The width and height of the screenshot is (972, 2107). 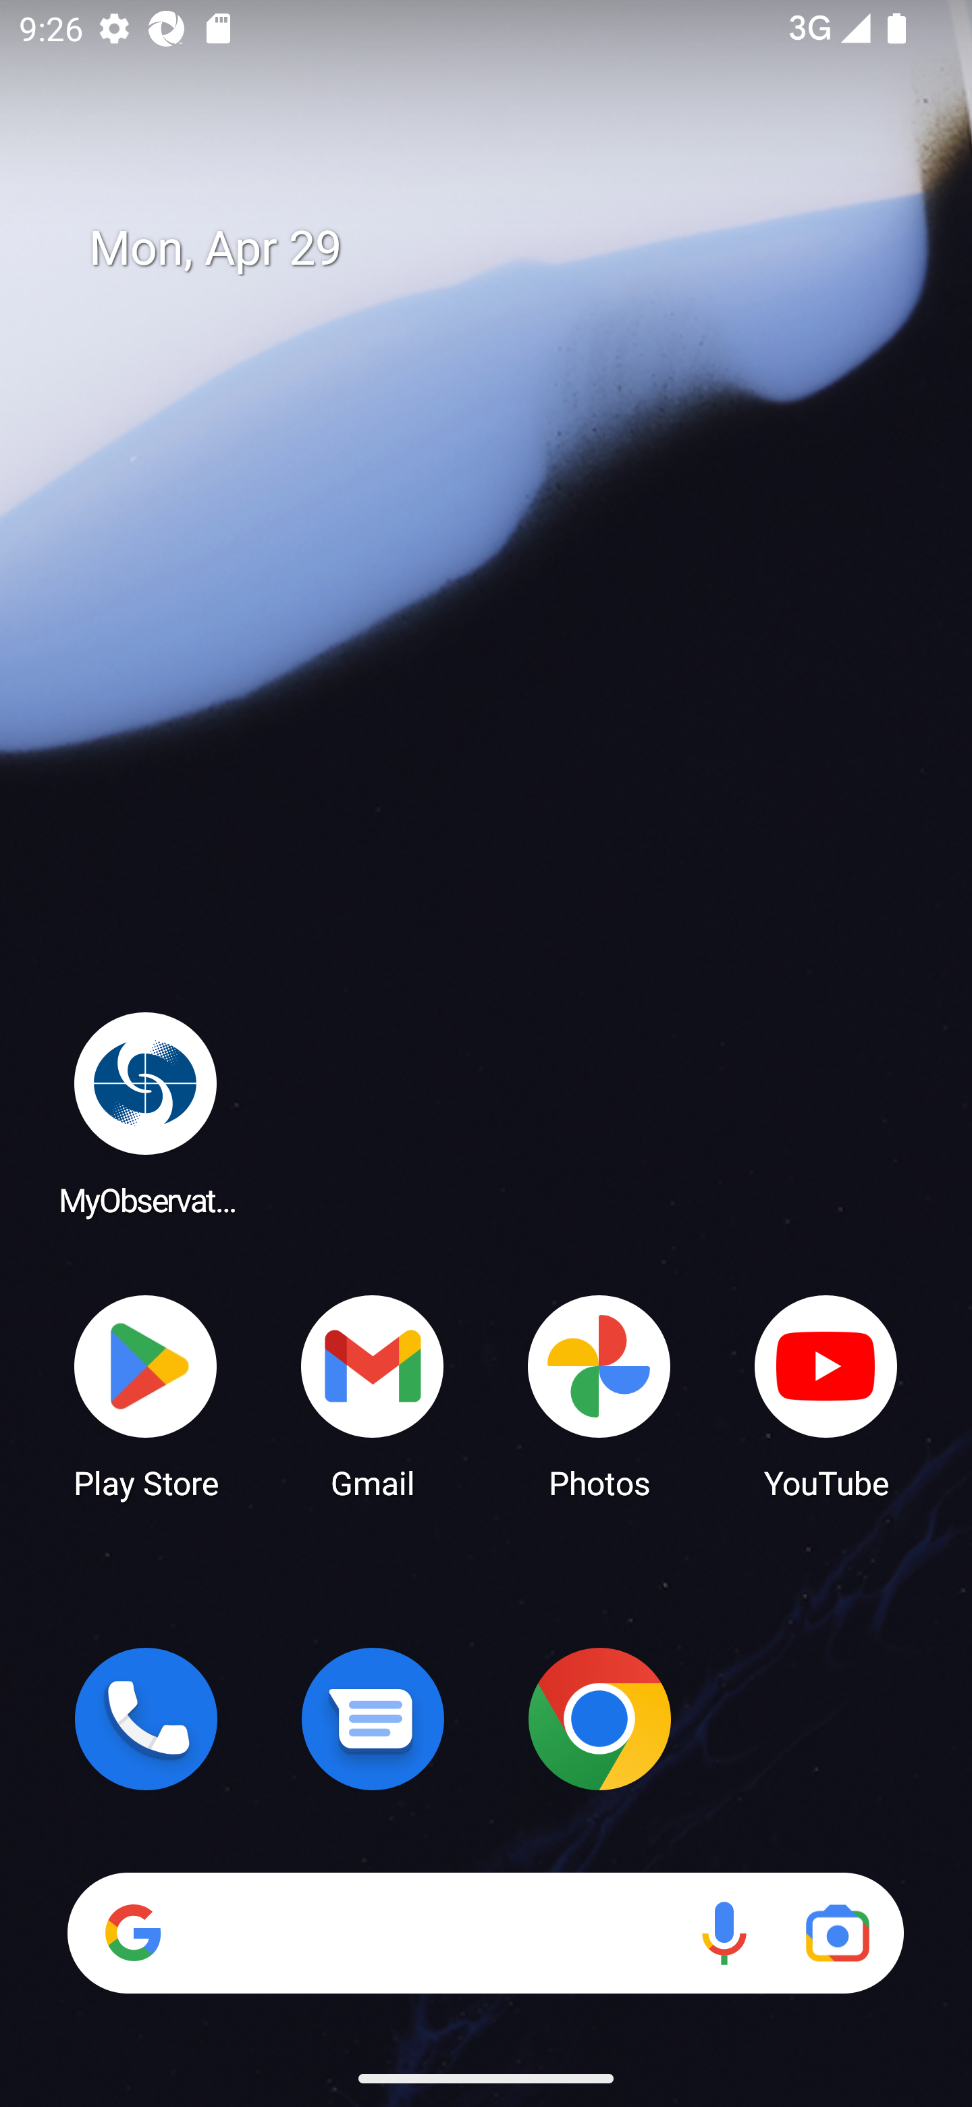 What do you see at coordinates (837, 1933) in the screenshot?
I see `Google Lens` at bounding box center [837, 1933].